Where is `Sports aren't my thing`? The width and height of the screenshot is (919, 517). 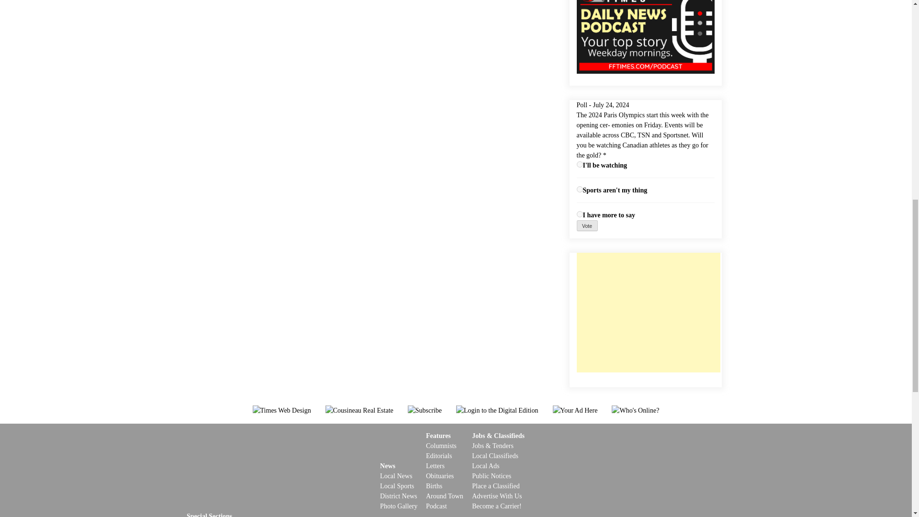
Sports aren't my thing is located at coordinates (579, 189).